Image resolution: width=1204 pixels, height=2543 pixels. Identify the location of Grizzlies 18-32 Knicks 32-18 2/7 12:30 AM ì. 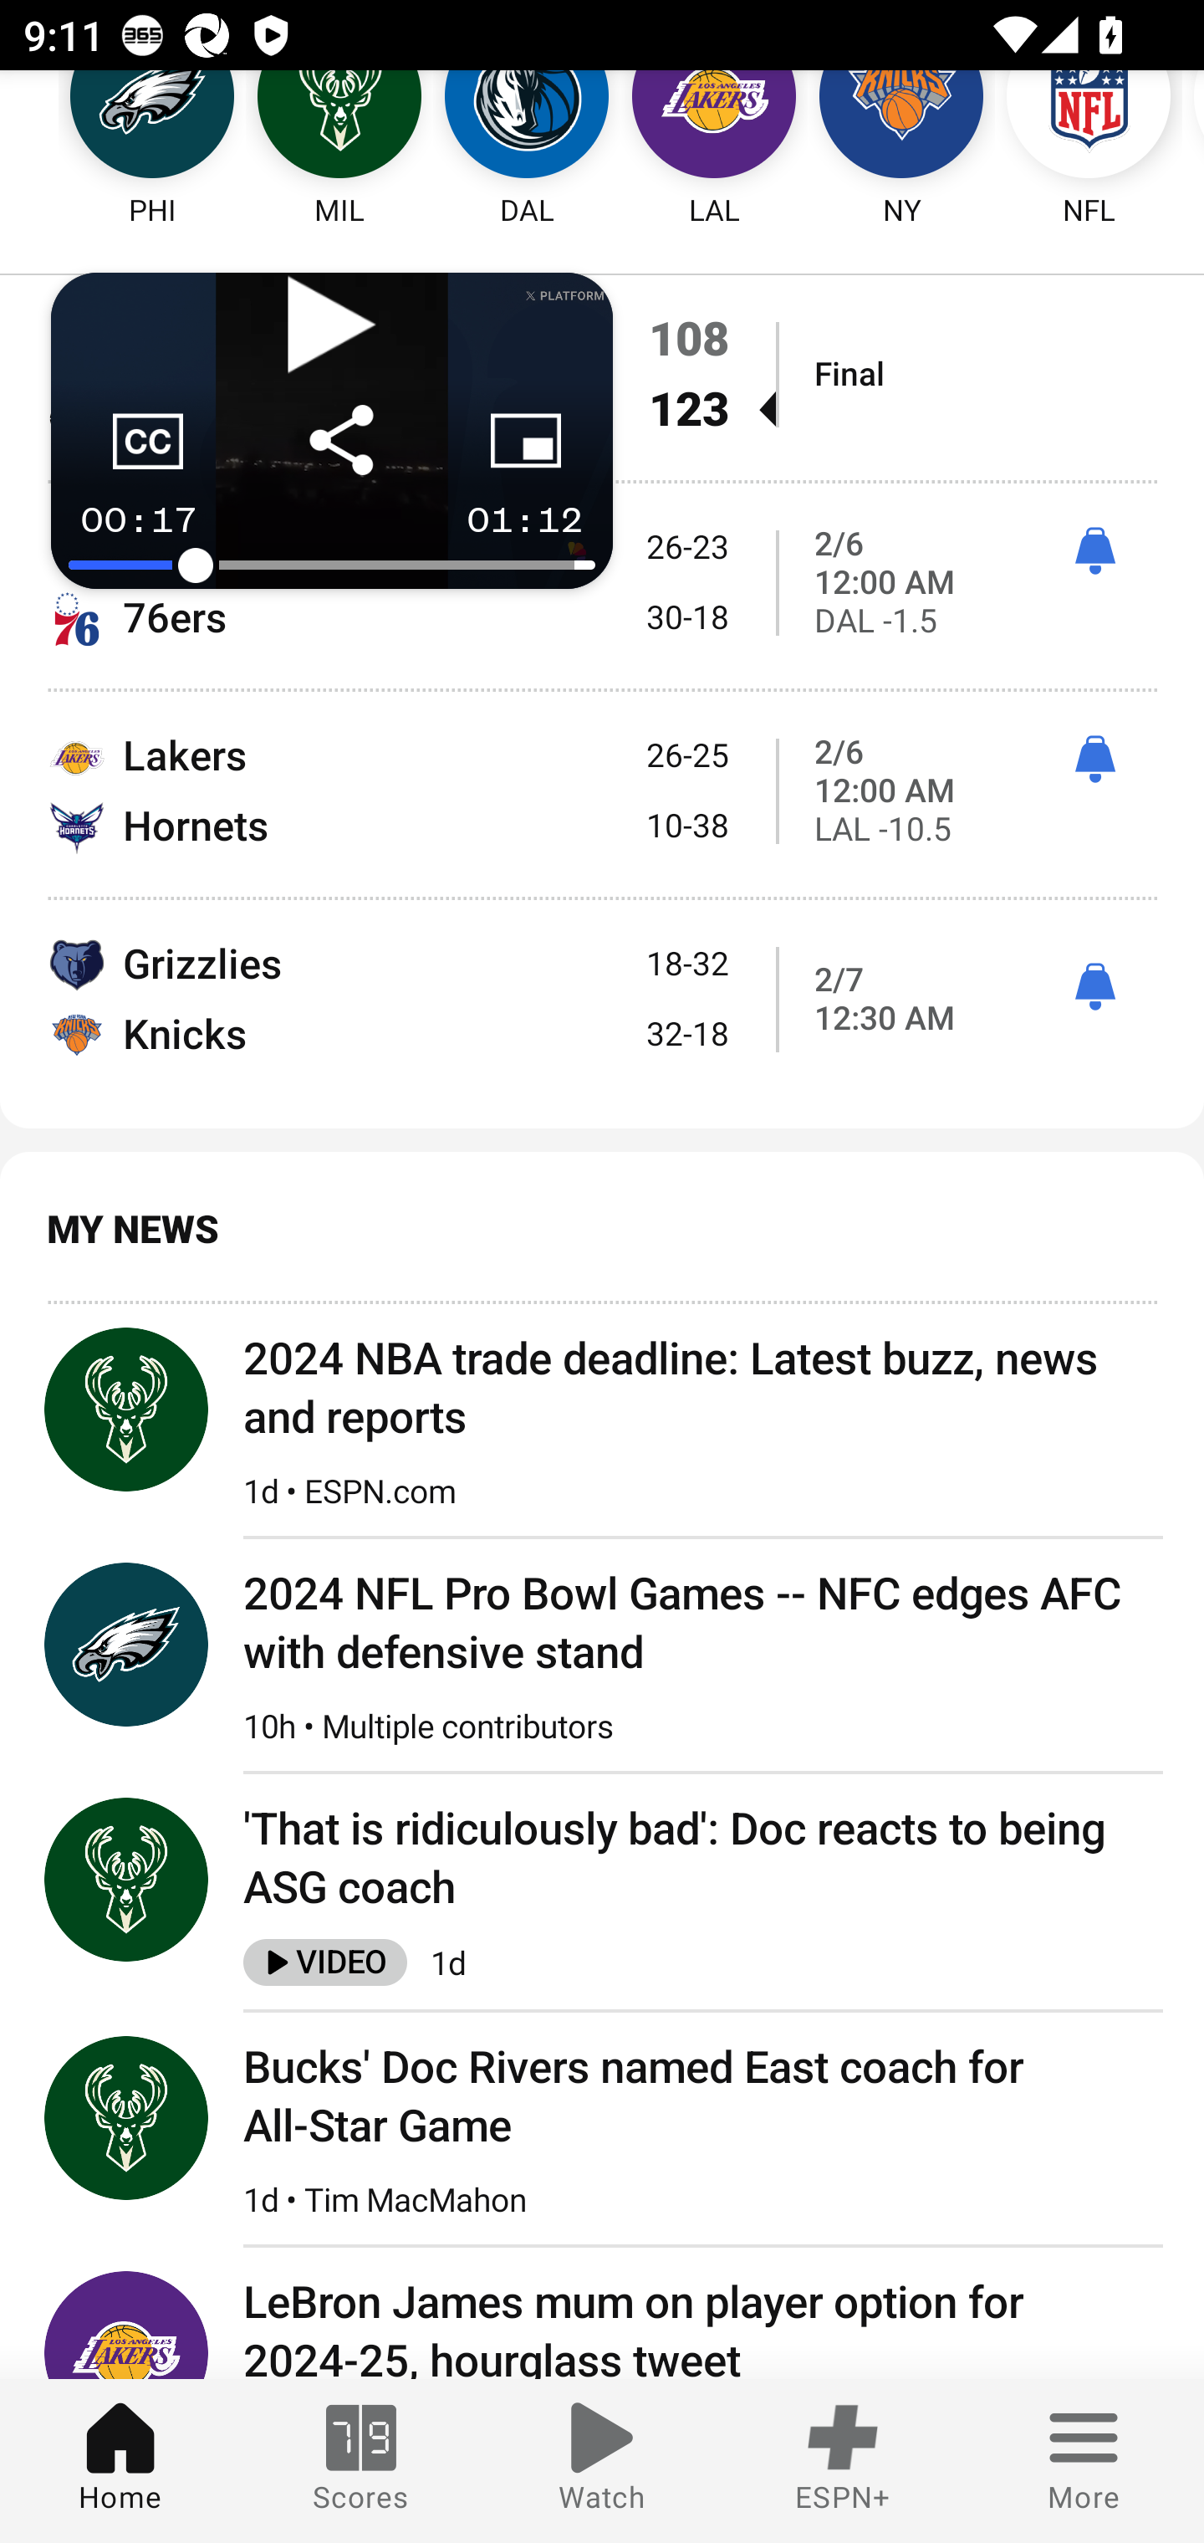
(602, 997).